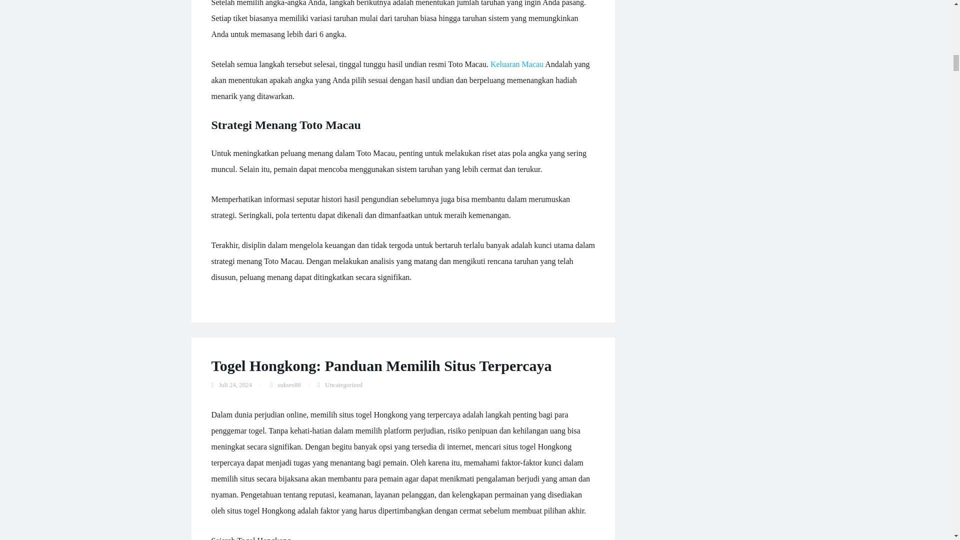 The image size is (960, 540). Describe the element at coordinates (517, 64) in the screenshot. I see `Keluaran Macau` at that location.